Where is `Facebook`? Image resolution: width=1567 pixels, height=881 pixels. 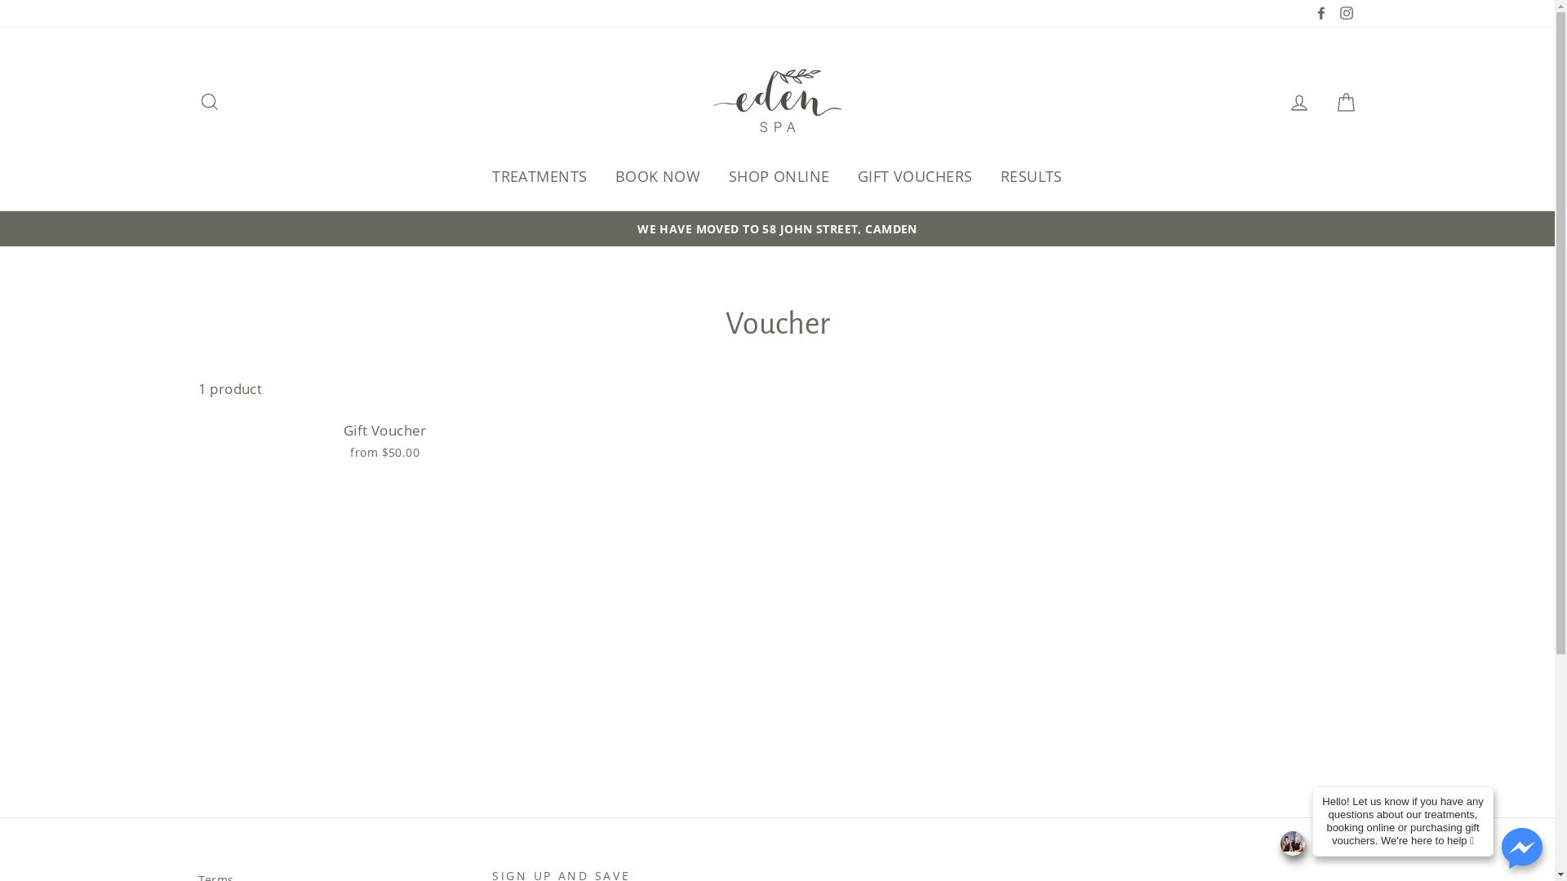 Facebook is located at coordinates (1321, 13).